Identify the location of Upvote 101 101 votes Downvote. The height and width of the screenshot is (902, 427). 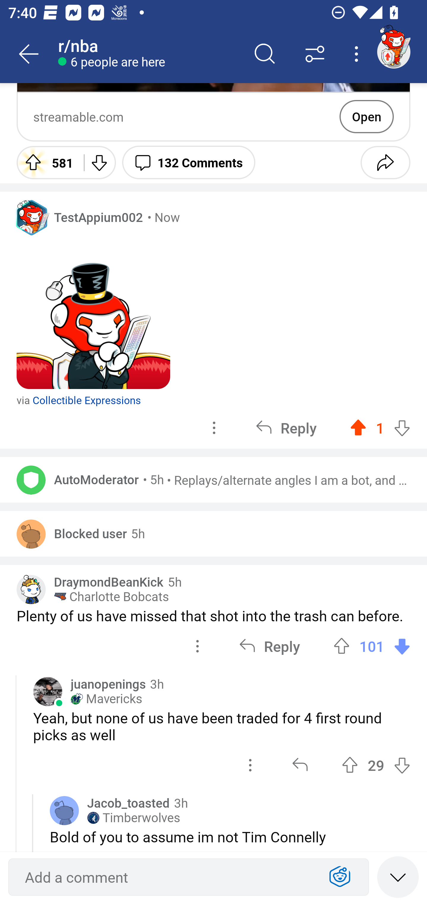
(372, 646).